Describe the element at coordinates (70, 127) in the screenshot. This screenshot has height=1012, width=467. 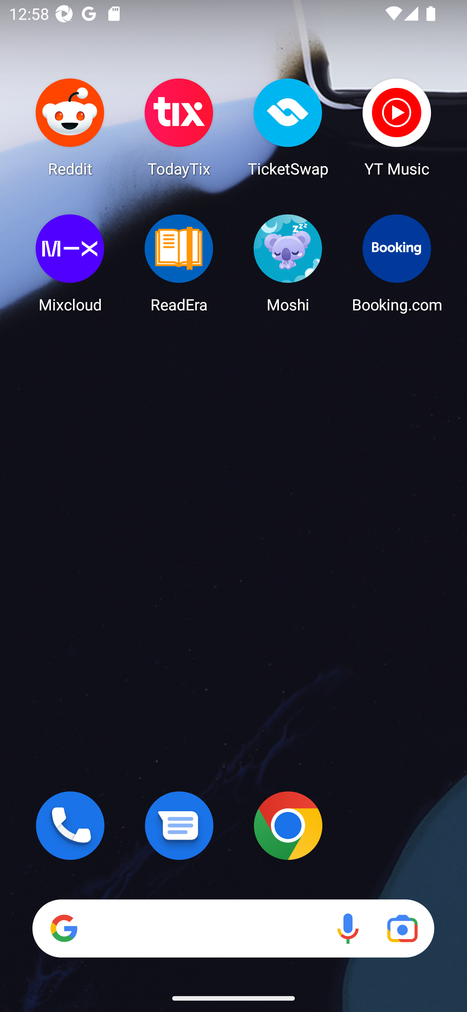
I see `Reddit` at that location.